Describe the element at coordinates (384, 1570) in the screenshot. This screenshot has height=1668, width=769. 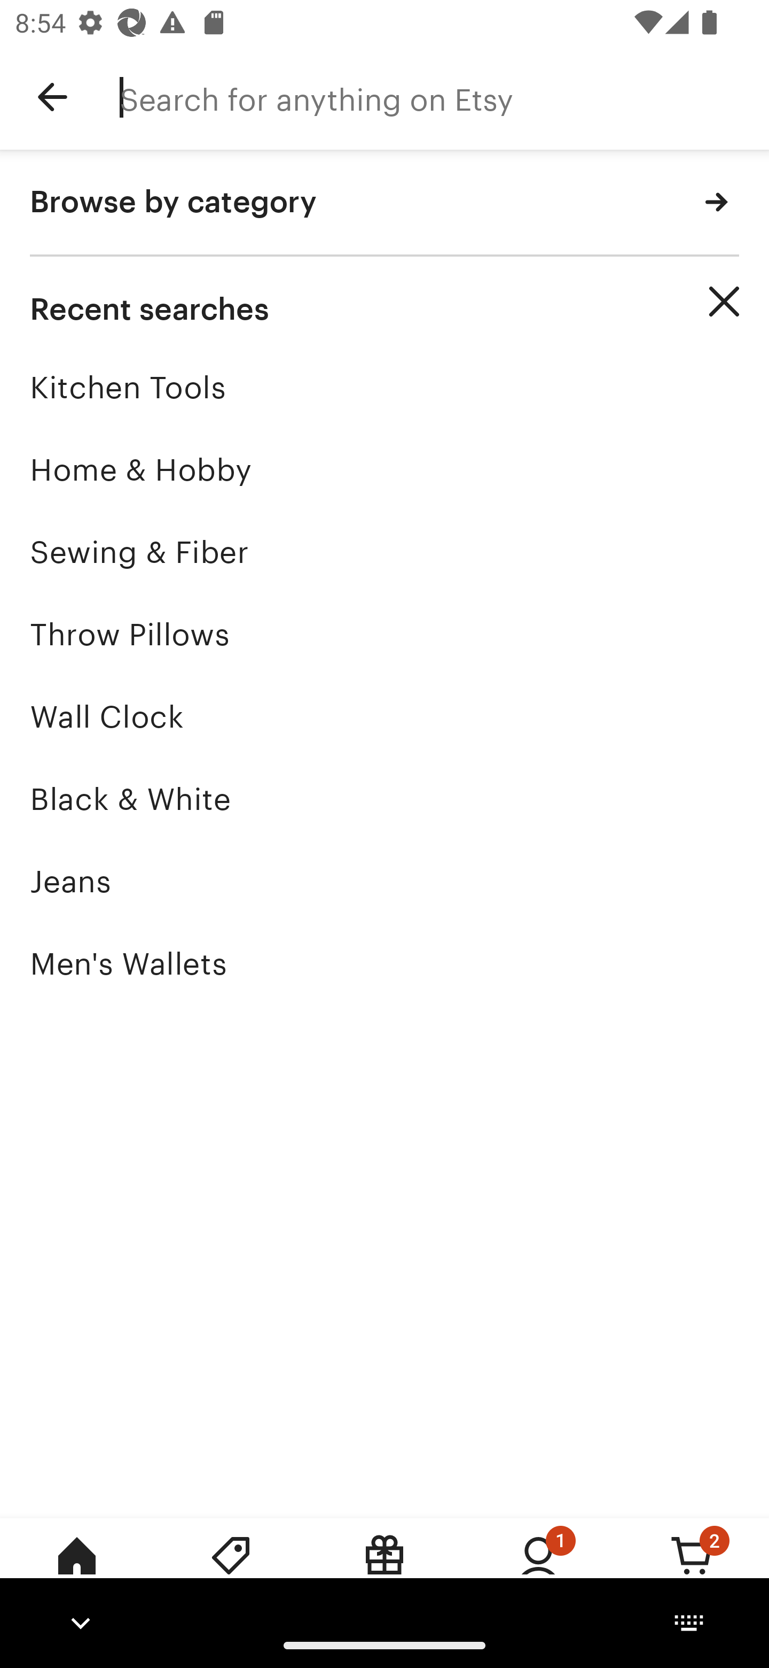
I see `Gift Mode` at that location.